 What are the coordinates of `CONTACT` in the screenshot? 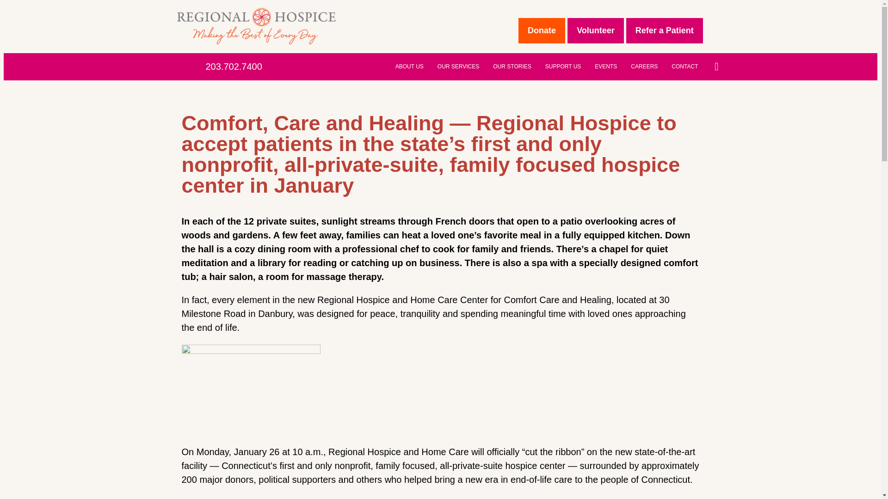 It's located at (684, 67).